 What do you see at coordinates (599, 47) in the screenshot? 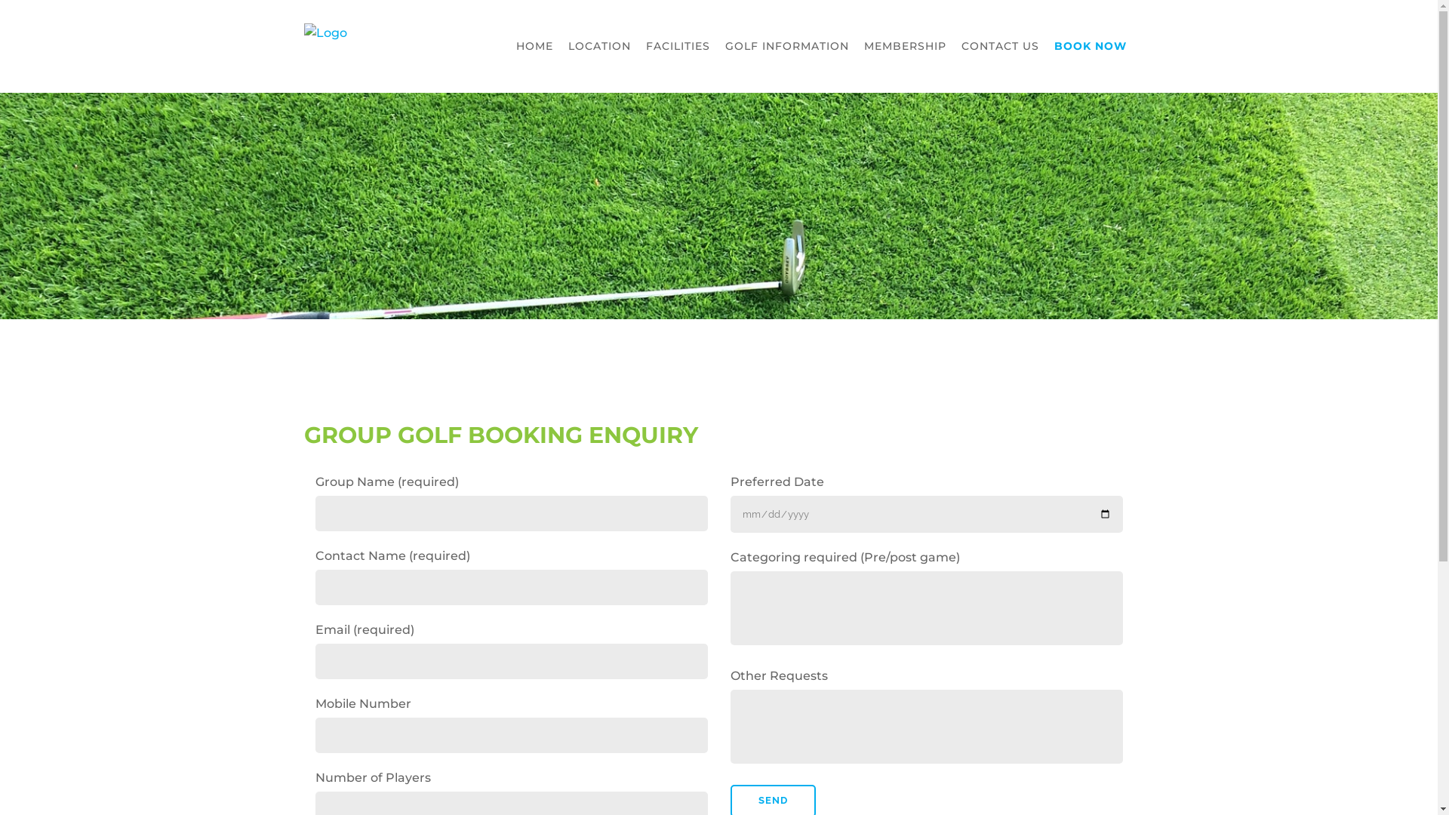
I see `LOCATION` at bounding box center [599, 47].